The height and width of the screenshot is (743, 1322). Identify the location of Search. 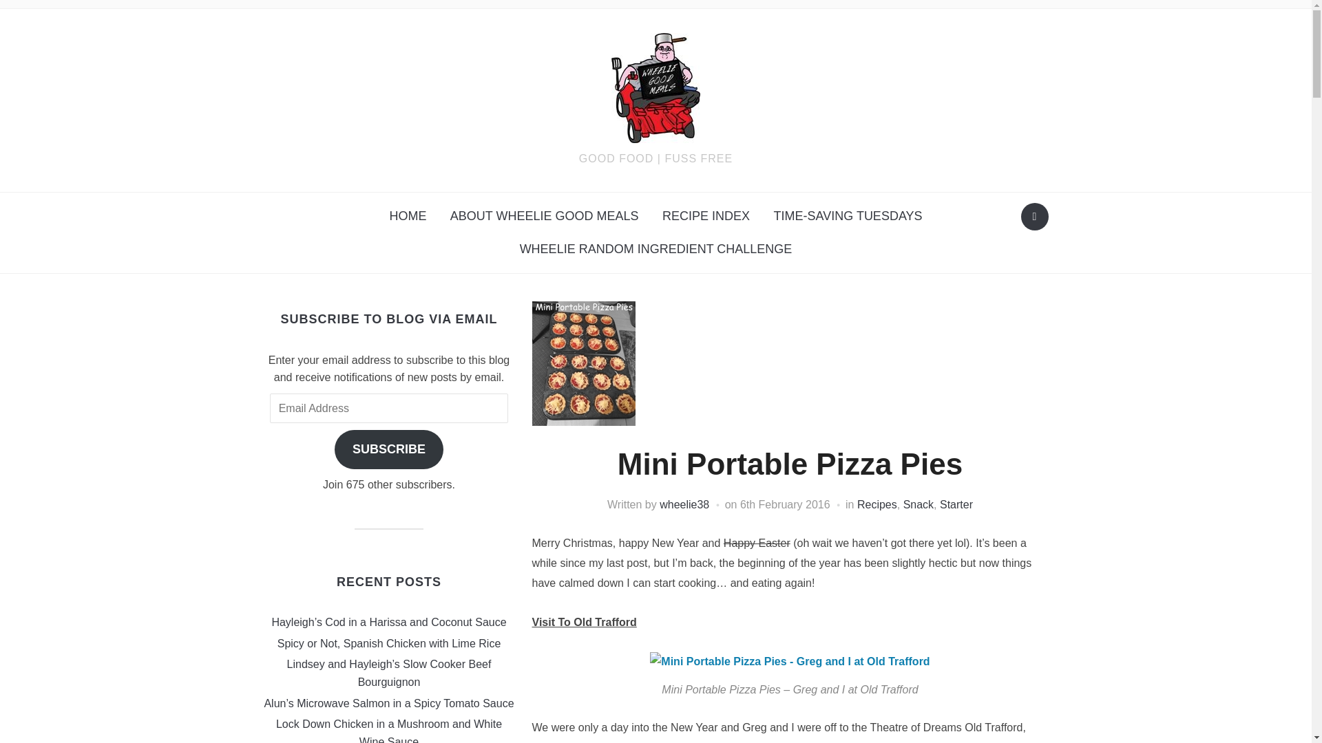
(1034, 216).